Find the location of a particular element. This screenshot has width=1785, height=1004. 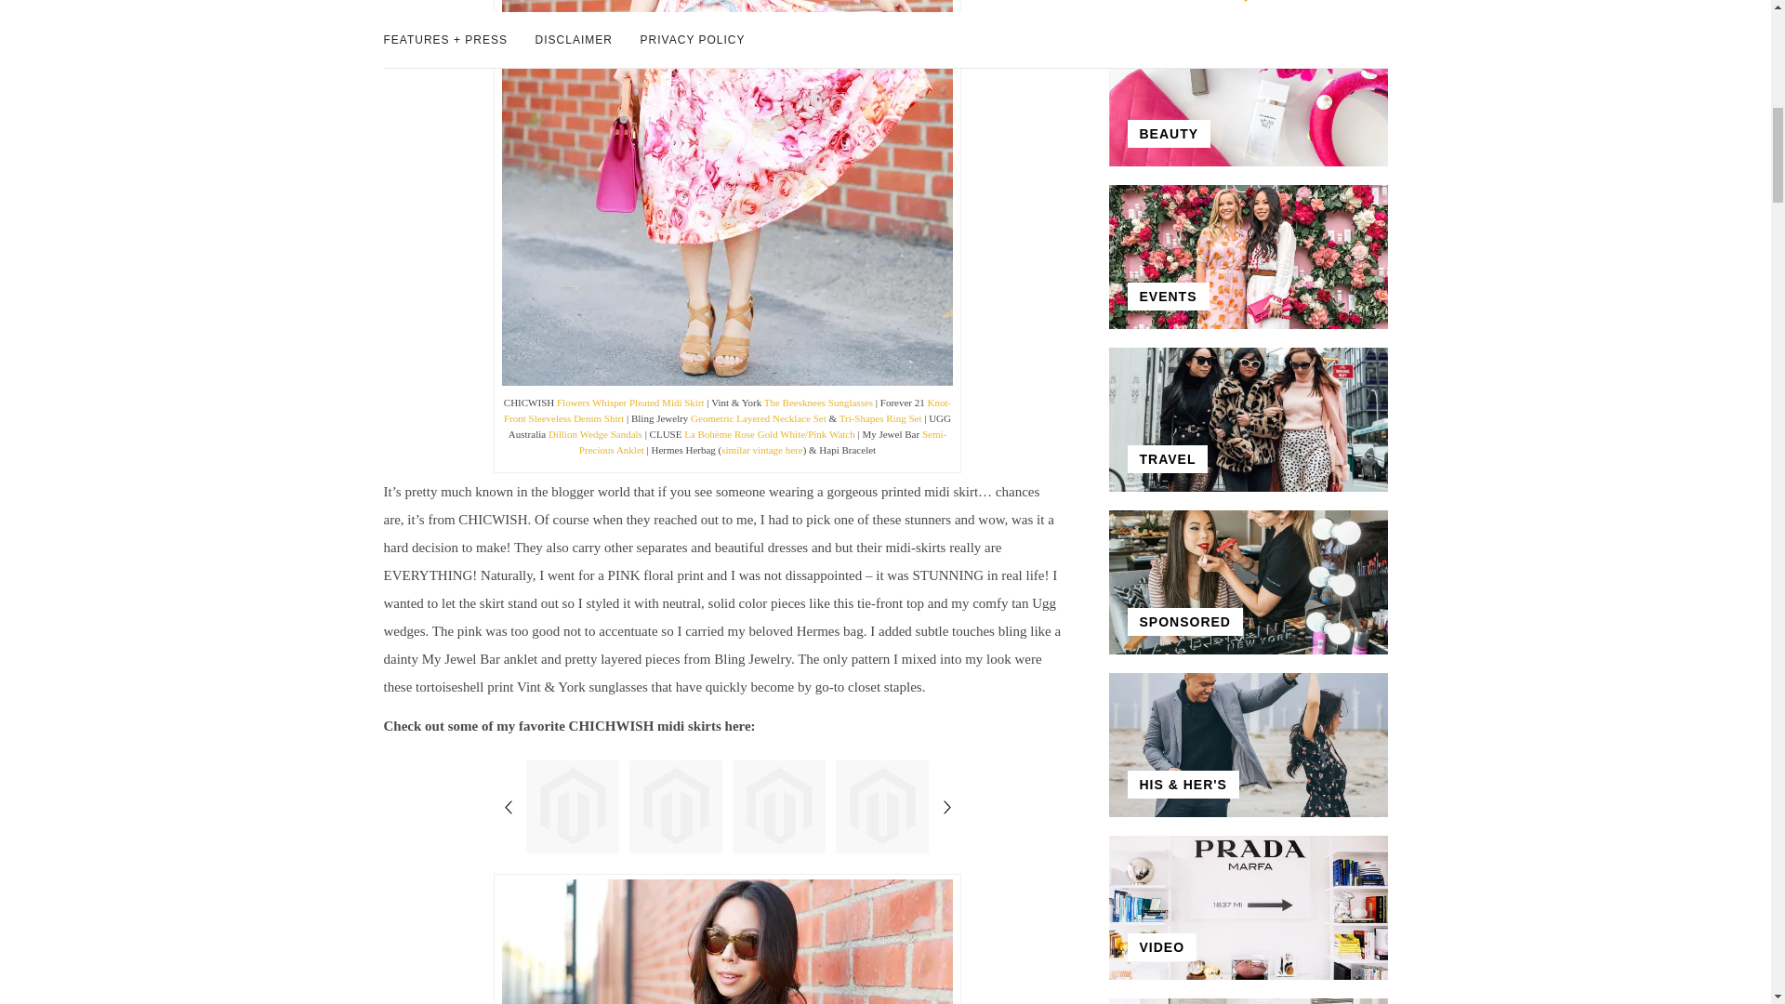

Knot-Front Sleeveless Denim Shirt is located at coordinates (727, 409).